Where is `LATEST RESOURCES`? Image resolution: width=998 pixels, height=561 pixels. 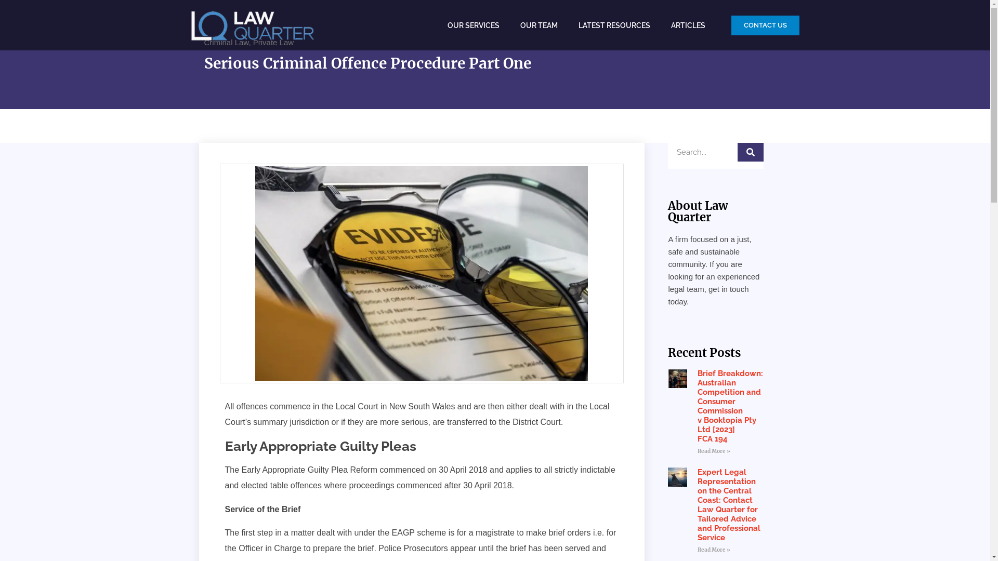
LATEST RESOURCES is located at coordinates (614, 25).